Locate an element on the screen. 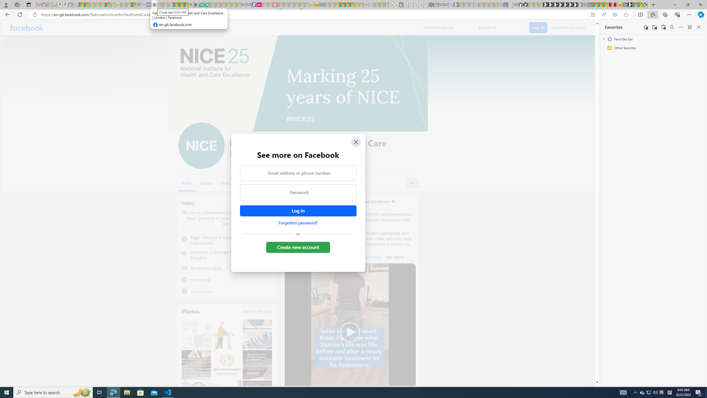 The image size is (707, 398). Enhance video is located at coordinates (615, 15).